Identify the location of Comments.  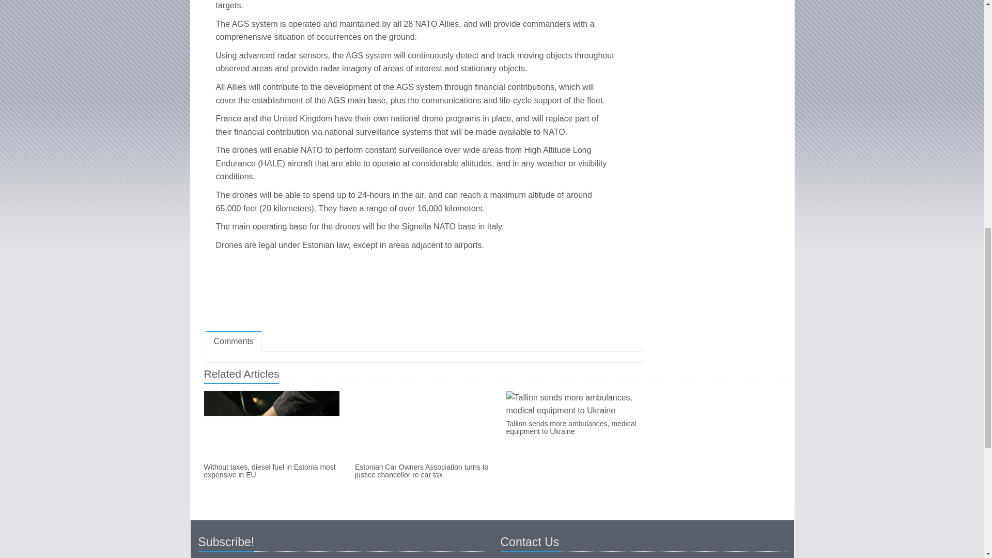
(234, 342).